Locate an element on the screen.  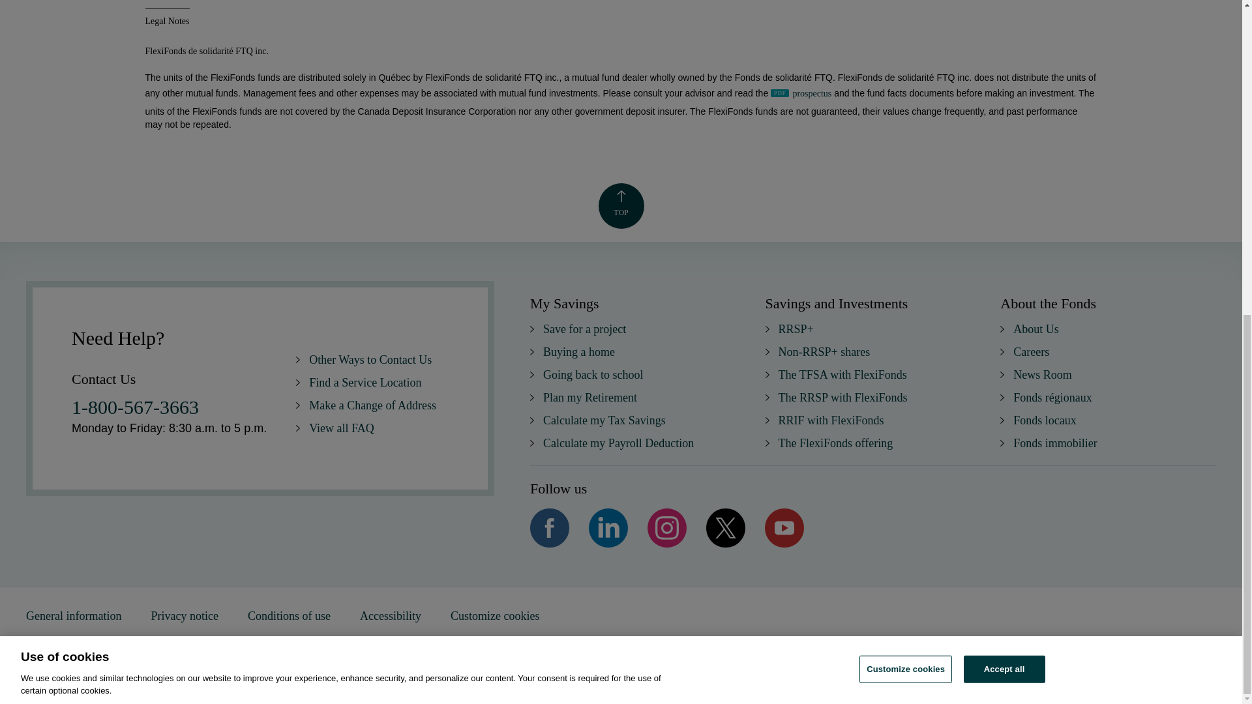
General information is located at coordinates (74, 615).